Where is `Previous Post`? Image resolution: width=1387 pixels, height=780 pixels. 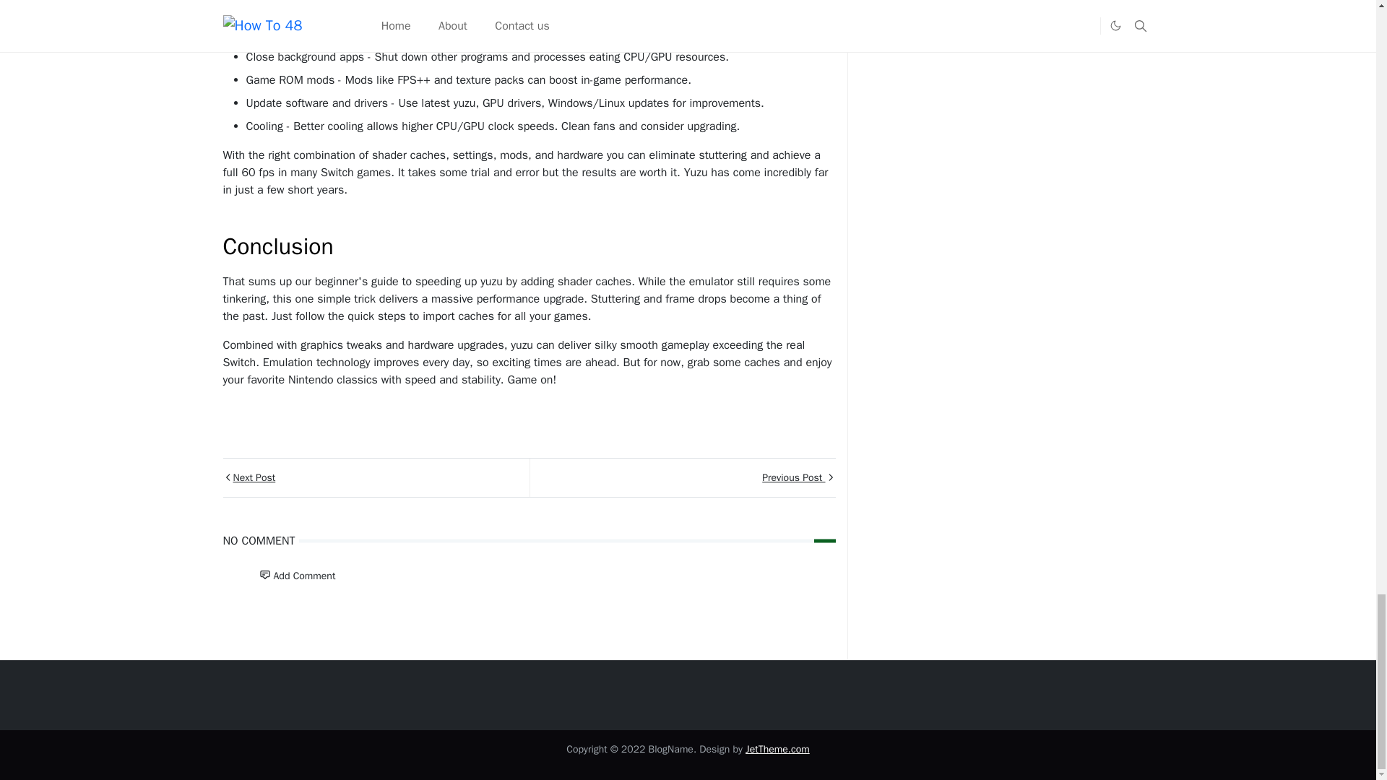
Previous Post is located at coordinates (681, 477).